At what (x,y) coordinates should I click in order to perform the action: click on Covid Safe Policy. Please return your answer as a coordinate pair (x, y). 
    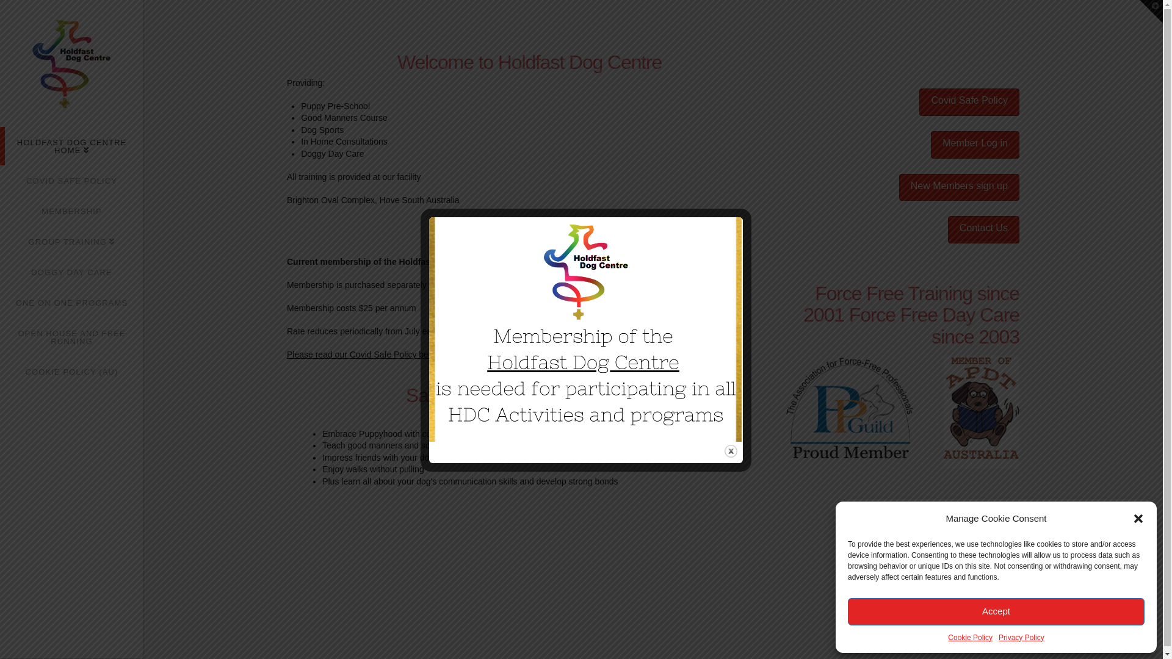
    Looking at the image, I should click on (969, 103).